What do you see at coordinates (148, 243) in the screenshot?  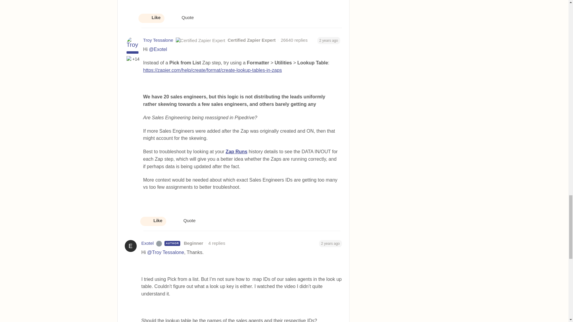 I see `Exotel` at bounding box center [148, 243].